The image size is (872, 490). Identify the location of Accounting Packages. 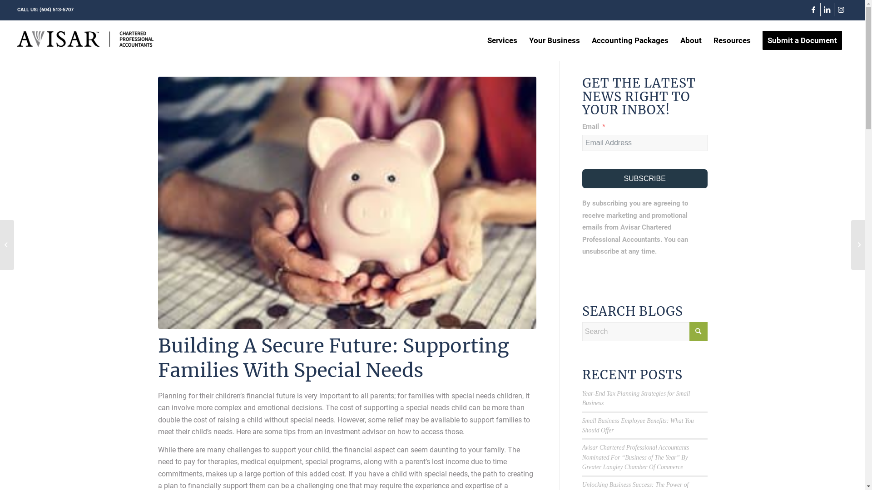
(630, 40).